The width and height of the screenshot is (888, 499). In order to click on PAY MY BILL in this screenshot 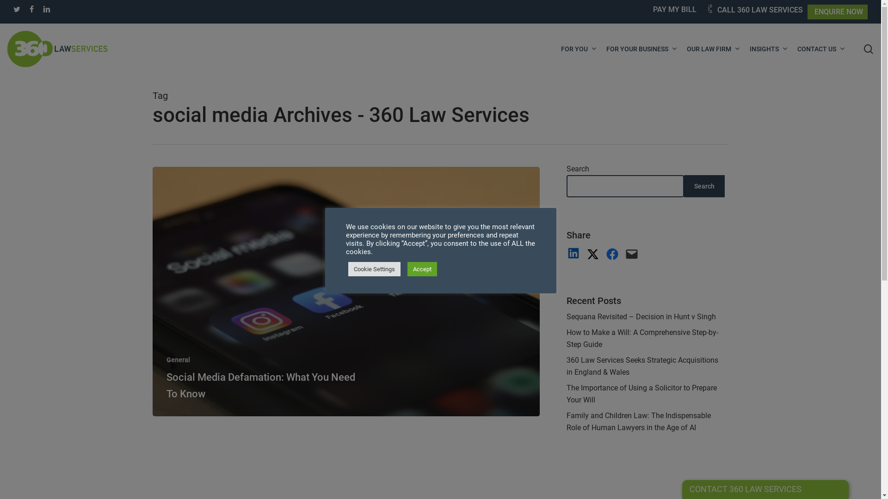, I will do `click(675, 10)`.